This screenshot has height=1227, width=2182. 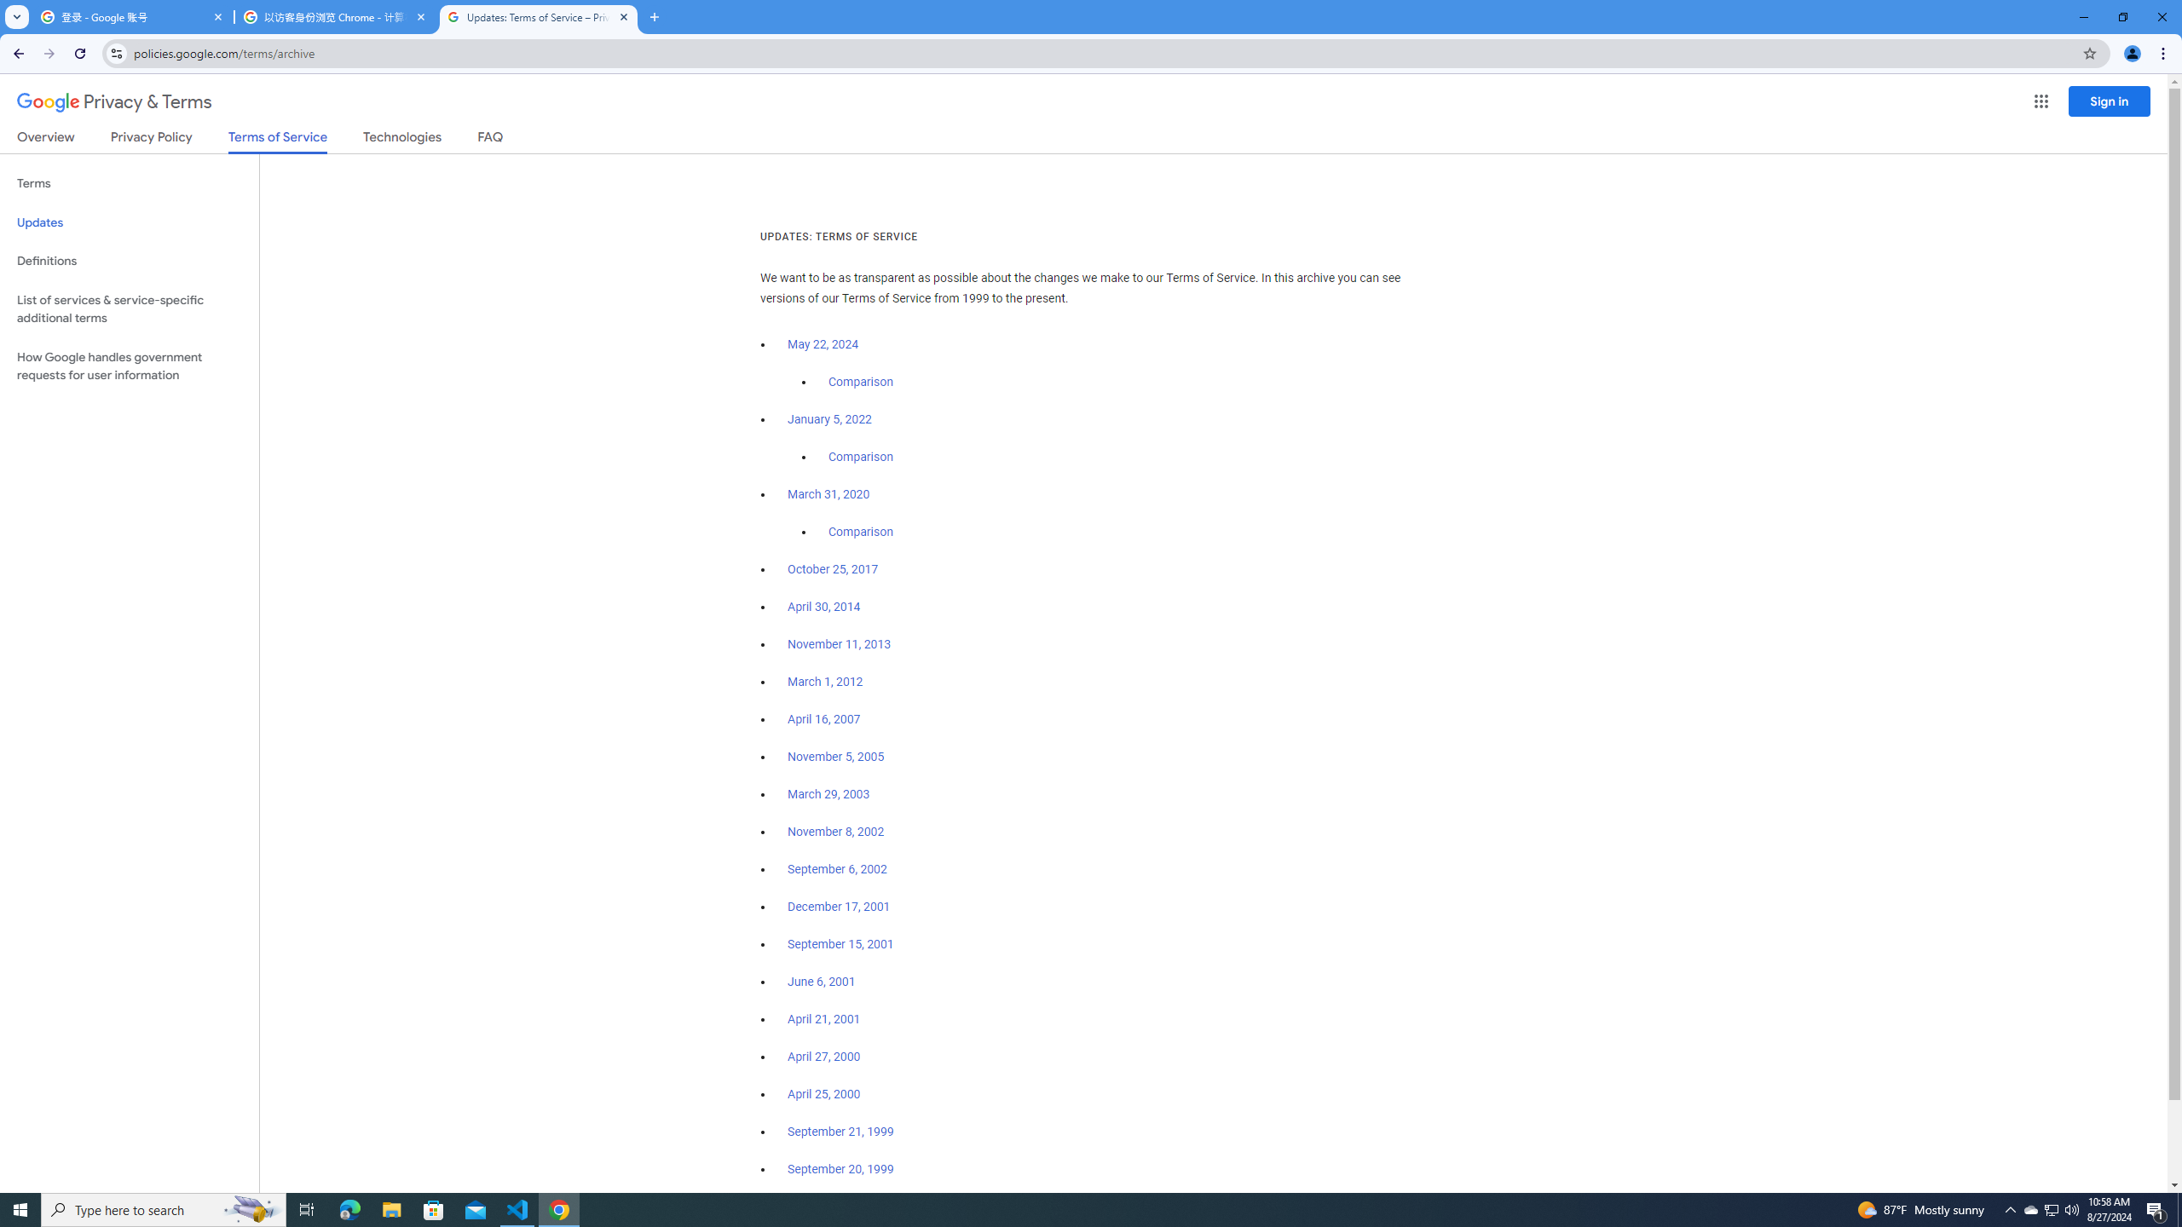 What do you see at coordinates (825, 1057) in the screenshot?
I see `April 27, 2000` at bounding box center [825, 1057].